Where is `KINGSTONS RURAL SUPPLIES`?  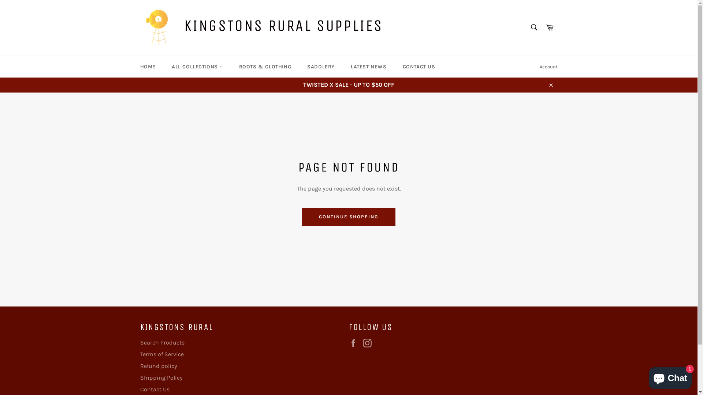 KINGSTONS RURAL SUPPLIES is located at coordinates (283, 26).